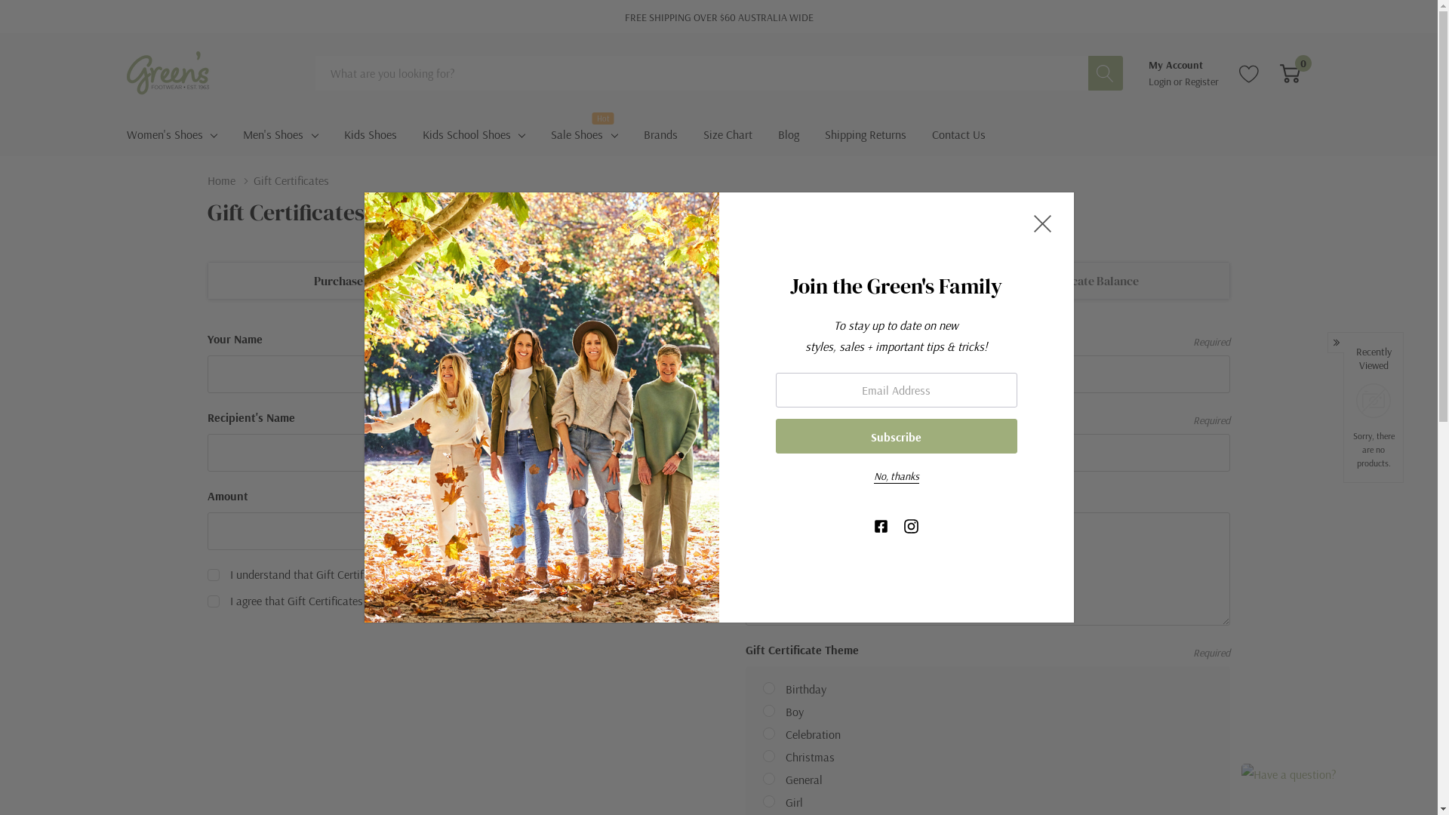 The height and width of the screenshot is (815, 1449). I want to click on Greens Footwear Pty Ltd, so click(169, 72).